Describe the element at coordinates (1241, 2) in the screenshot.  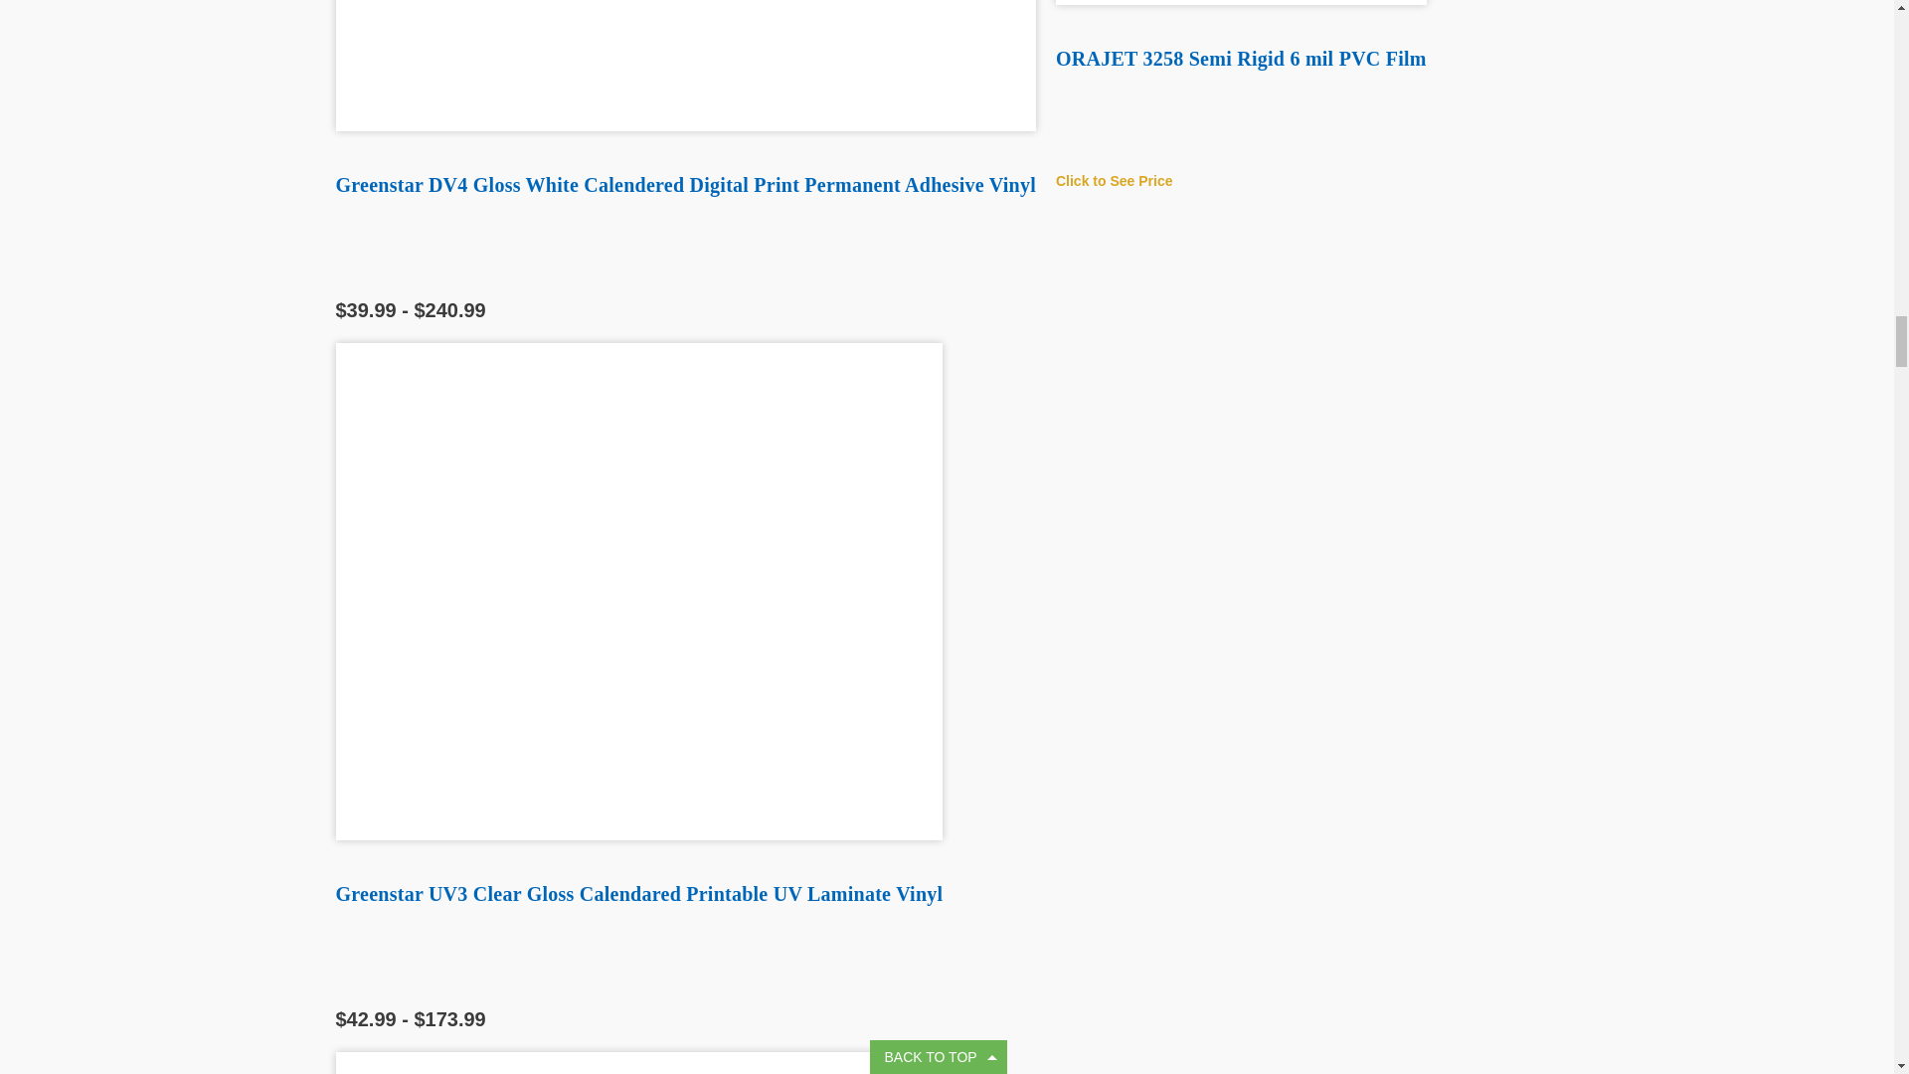
I see `ORAJET 3258 Semi Rigid 6 mil PVC Film` at that location.